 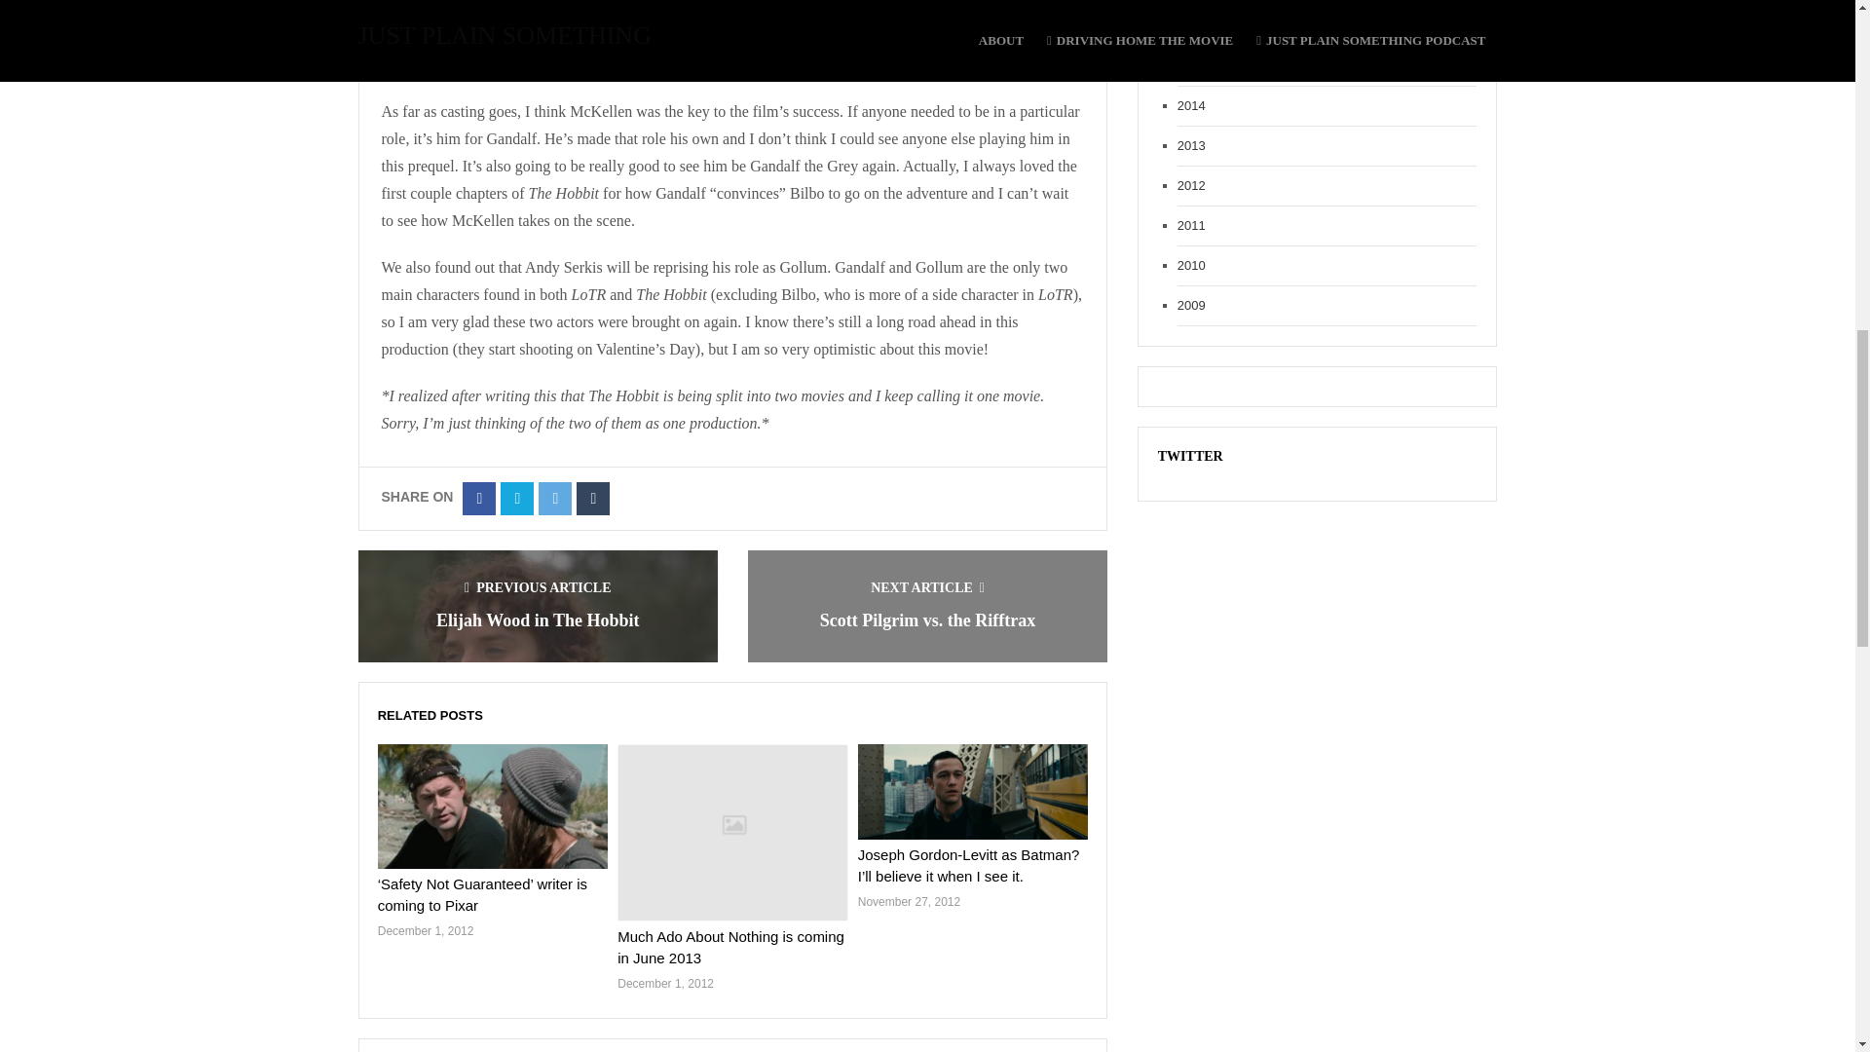 I want to click on Much Ado About Nothing is coming in June 2013, so click(x=730, y=947).